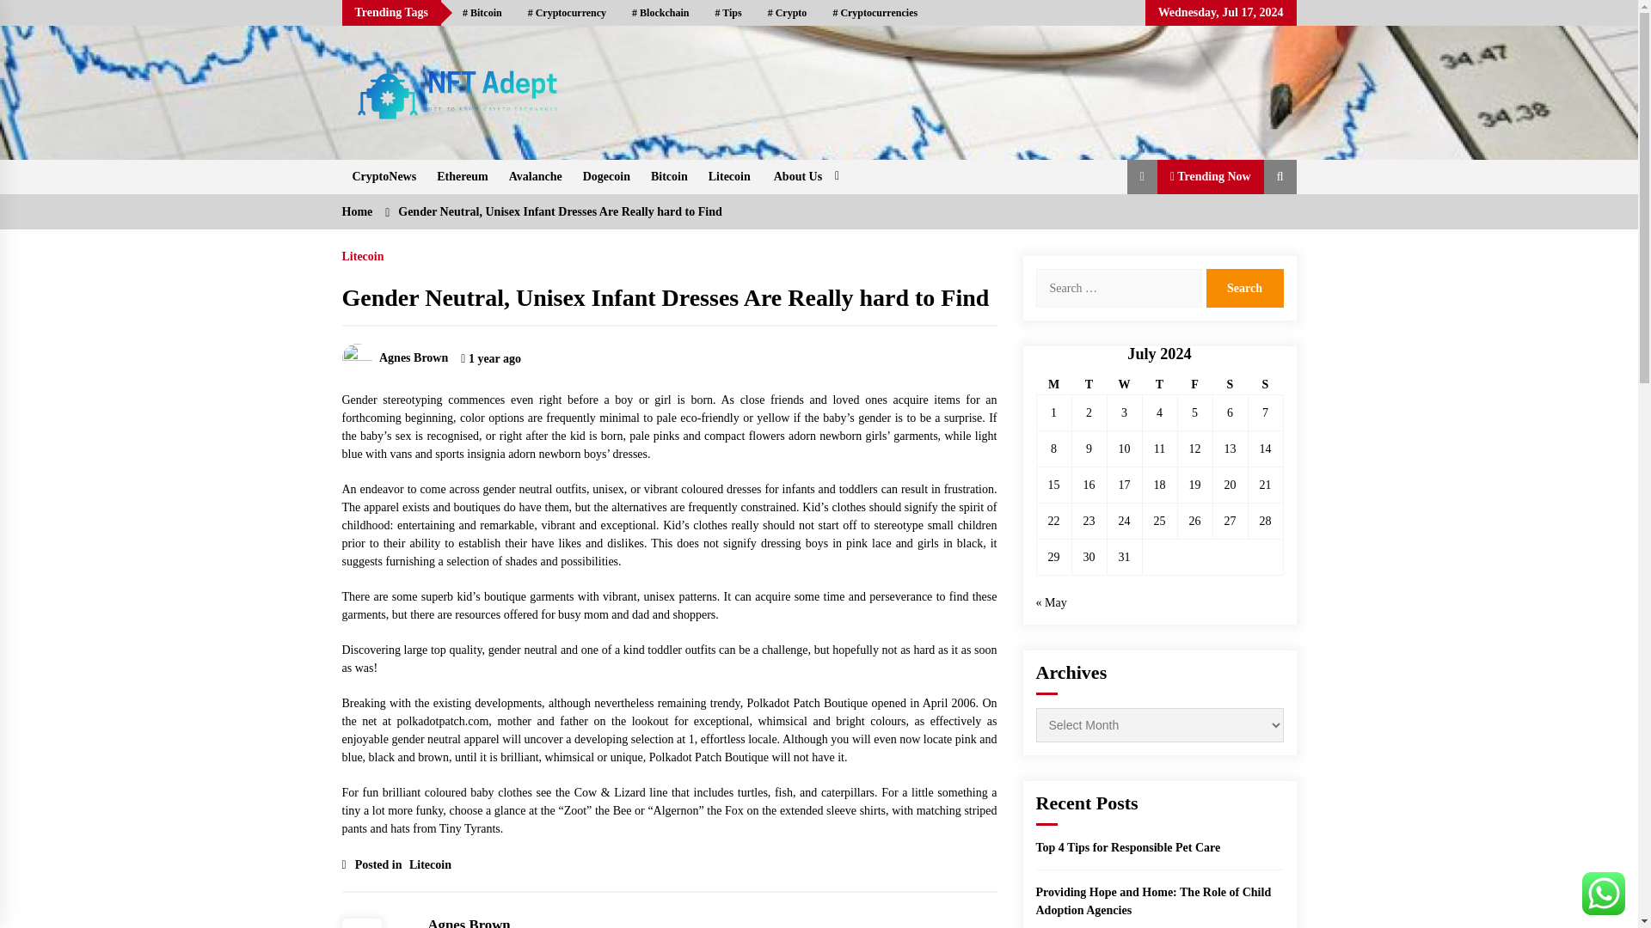 This screenshot has height=928, width=1651. Describe the element at coordinates (568, 13) in the screenshot. I see `Cryptocurrency` at that location.